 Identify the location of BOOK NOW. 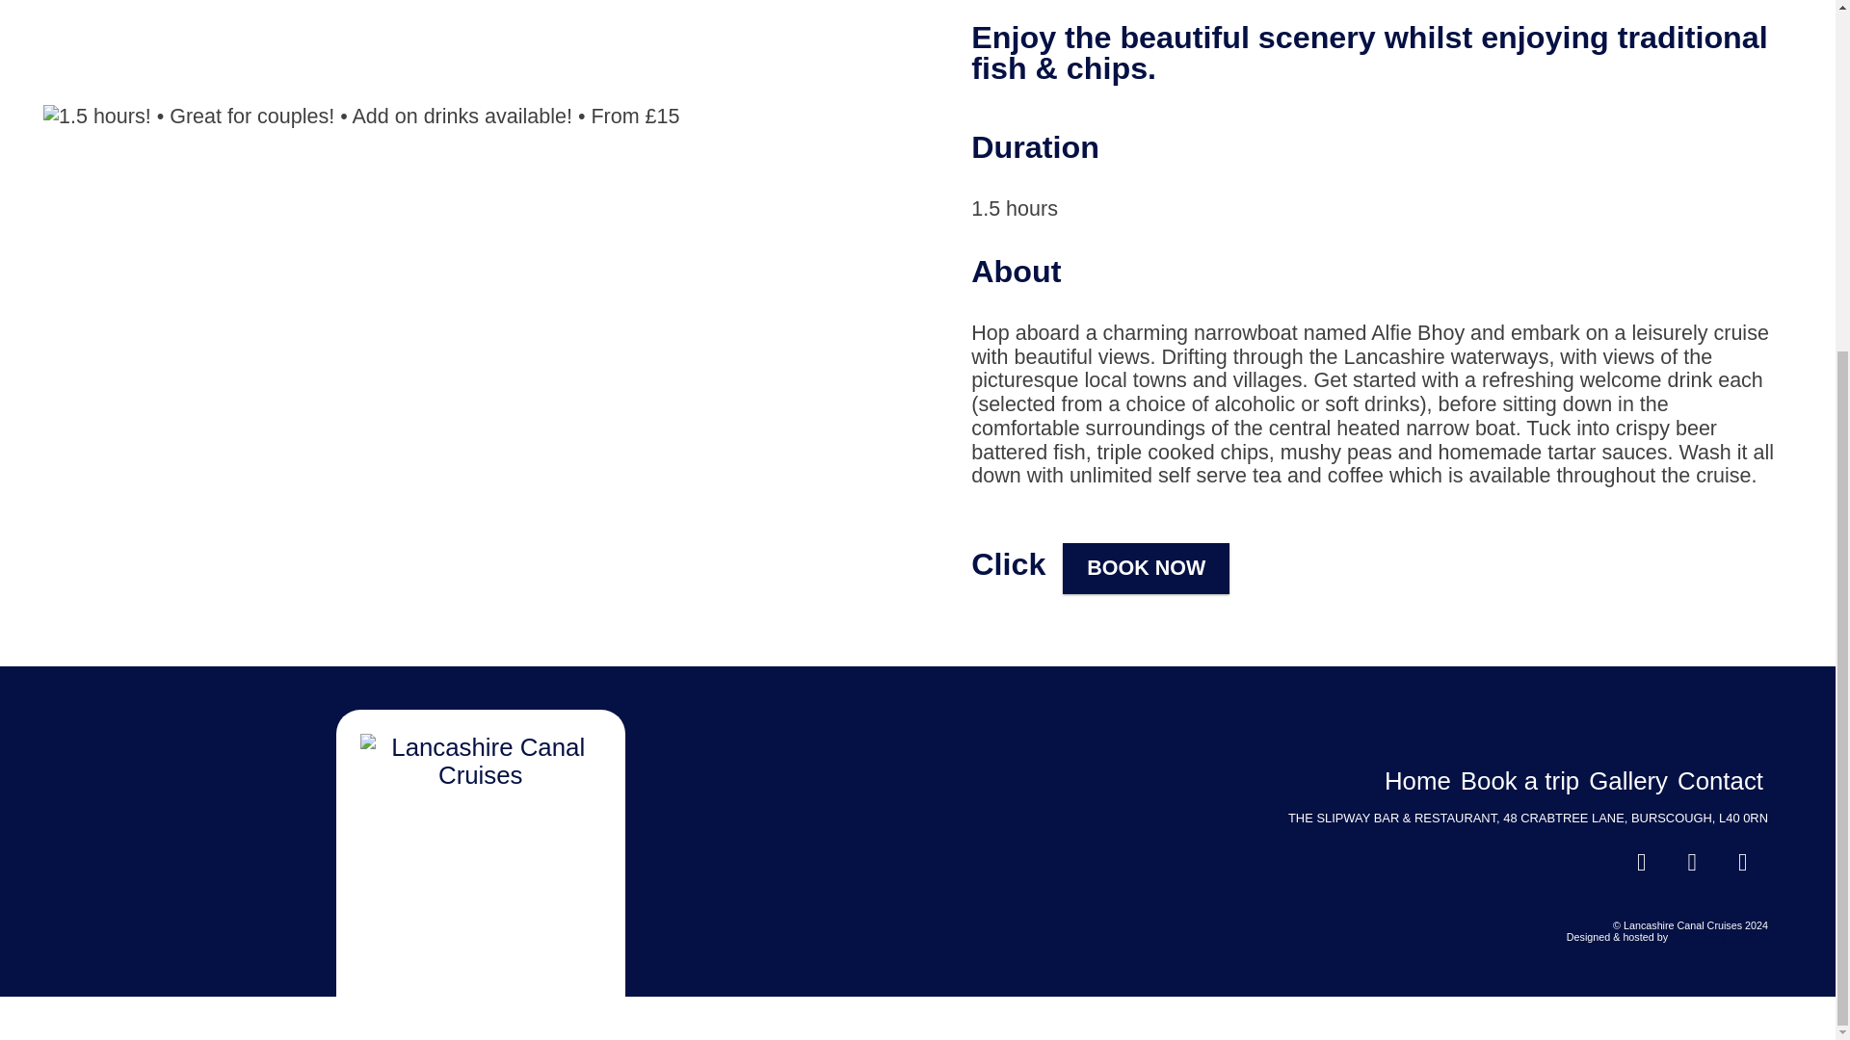
(1146, 567).